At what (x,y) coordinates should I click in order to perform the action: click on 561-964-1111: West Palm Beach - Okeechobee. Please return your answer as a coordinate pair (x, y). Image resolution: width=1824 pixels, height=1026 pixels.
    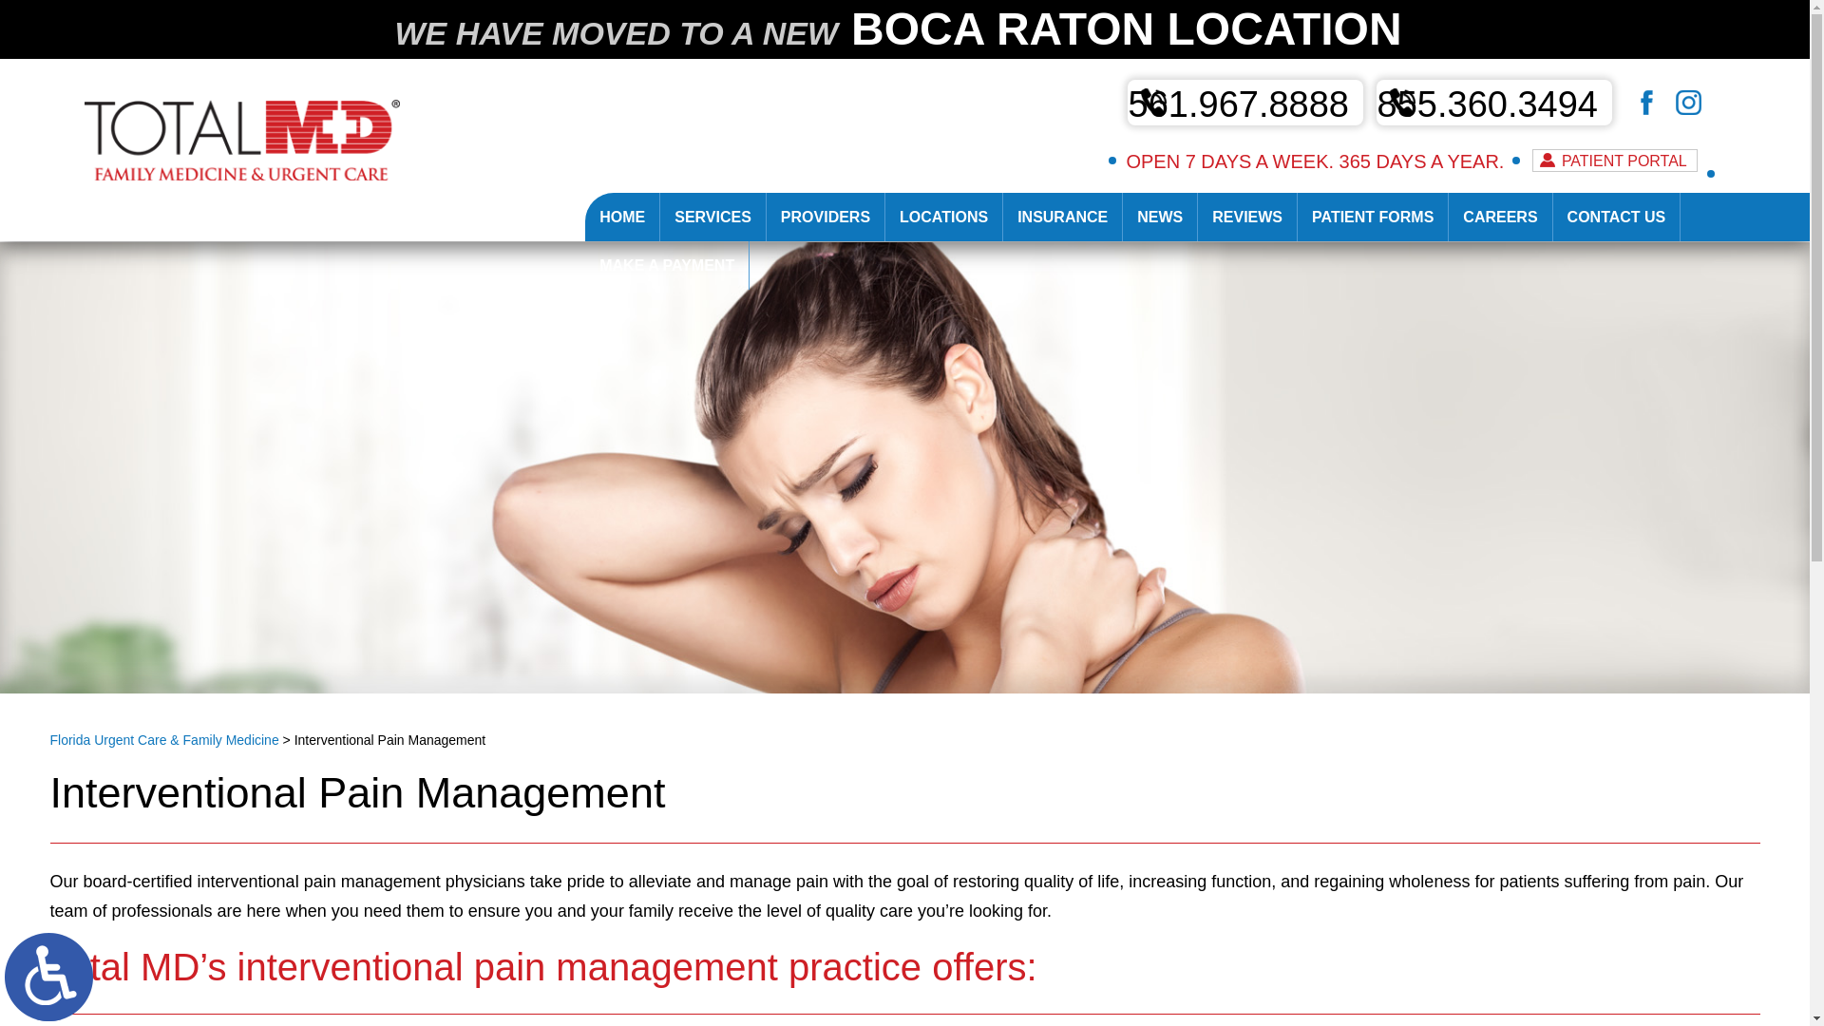
    Looking at the image, I should click on (1245, 146).